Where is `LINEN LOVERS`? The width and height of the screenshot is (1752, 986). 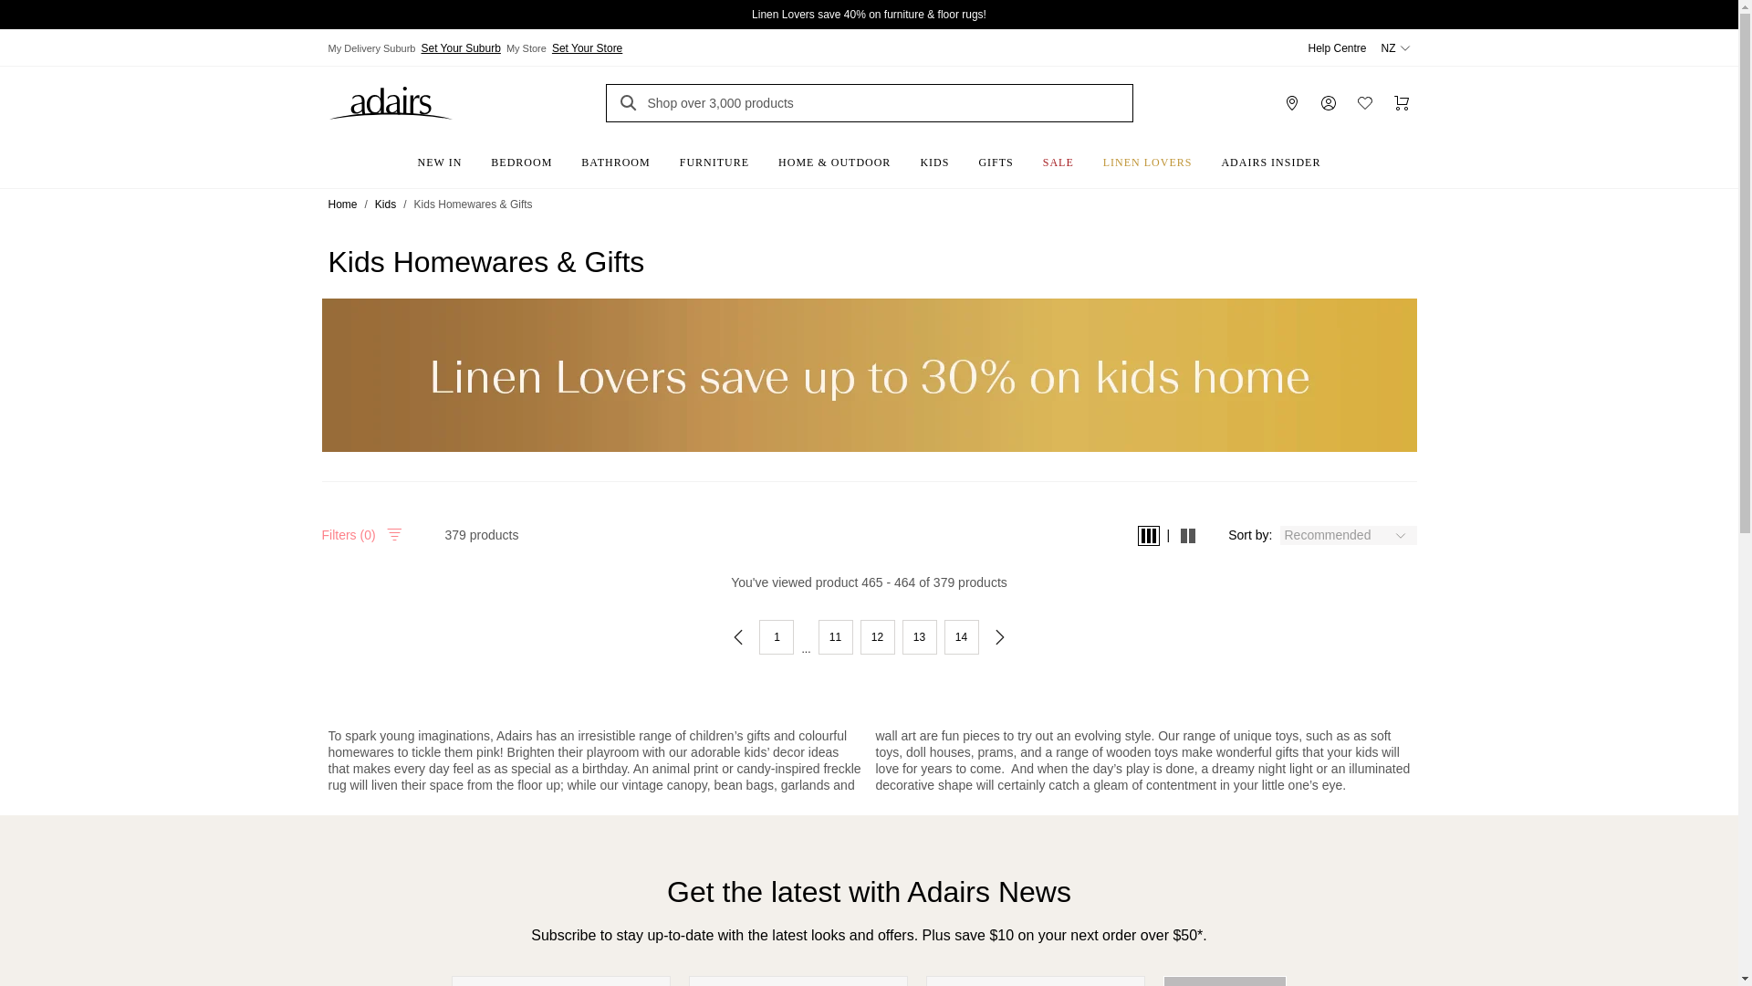 LINEN LOVERS is located at coordinates (1147, 157).